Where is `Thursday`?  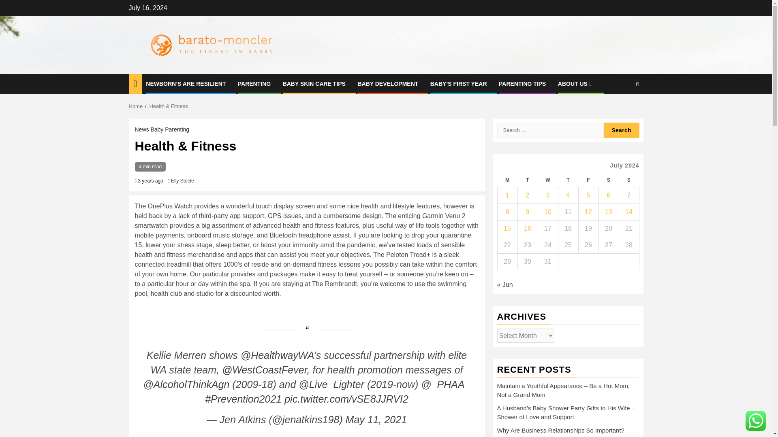 Thursday is located at coordinates (568, 180).